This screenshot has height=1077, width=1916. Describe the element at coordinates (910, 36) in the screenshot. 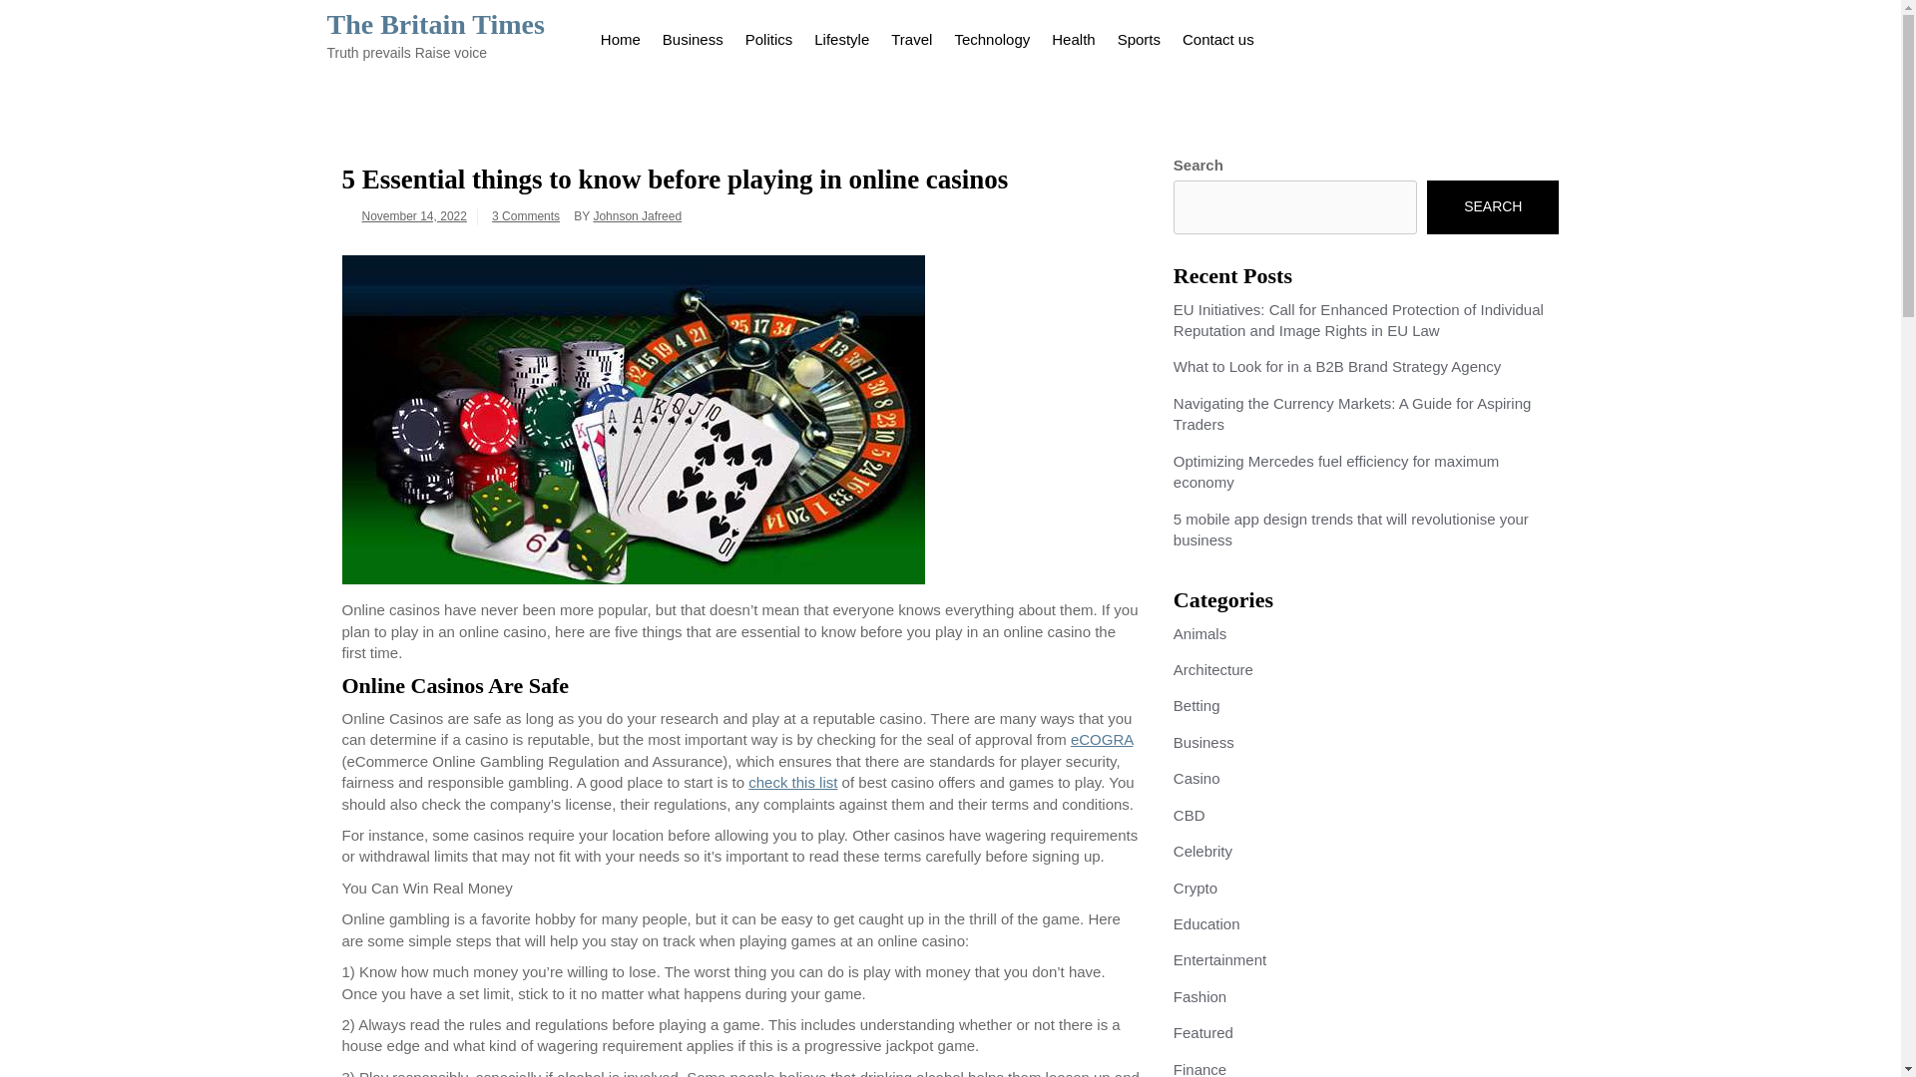

I see `Travel` at that location.